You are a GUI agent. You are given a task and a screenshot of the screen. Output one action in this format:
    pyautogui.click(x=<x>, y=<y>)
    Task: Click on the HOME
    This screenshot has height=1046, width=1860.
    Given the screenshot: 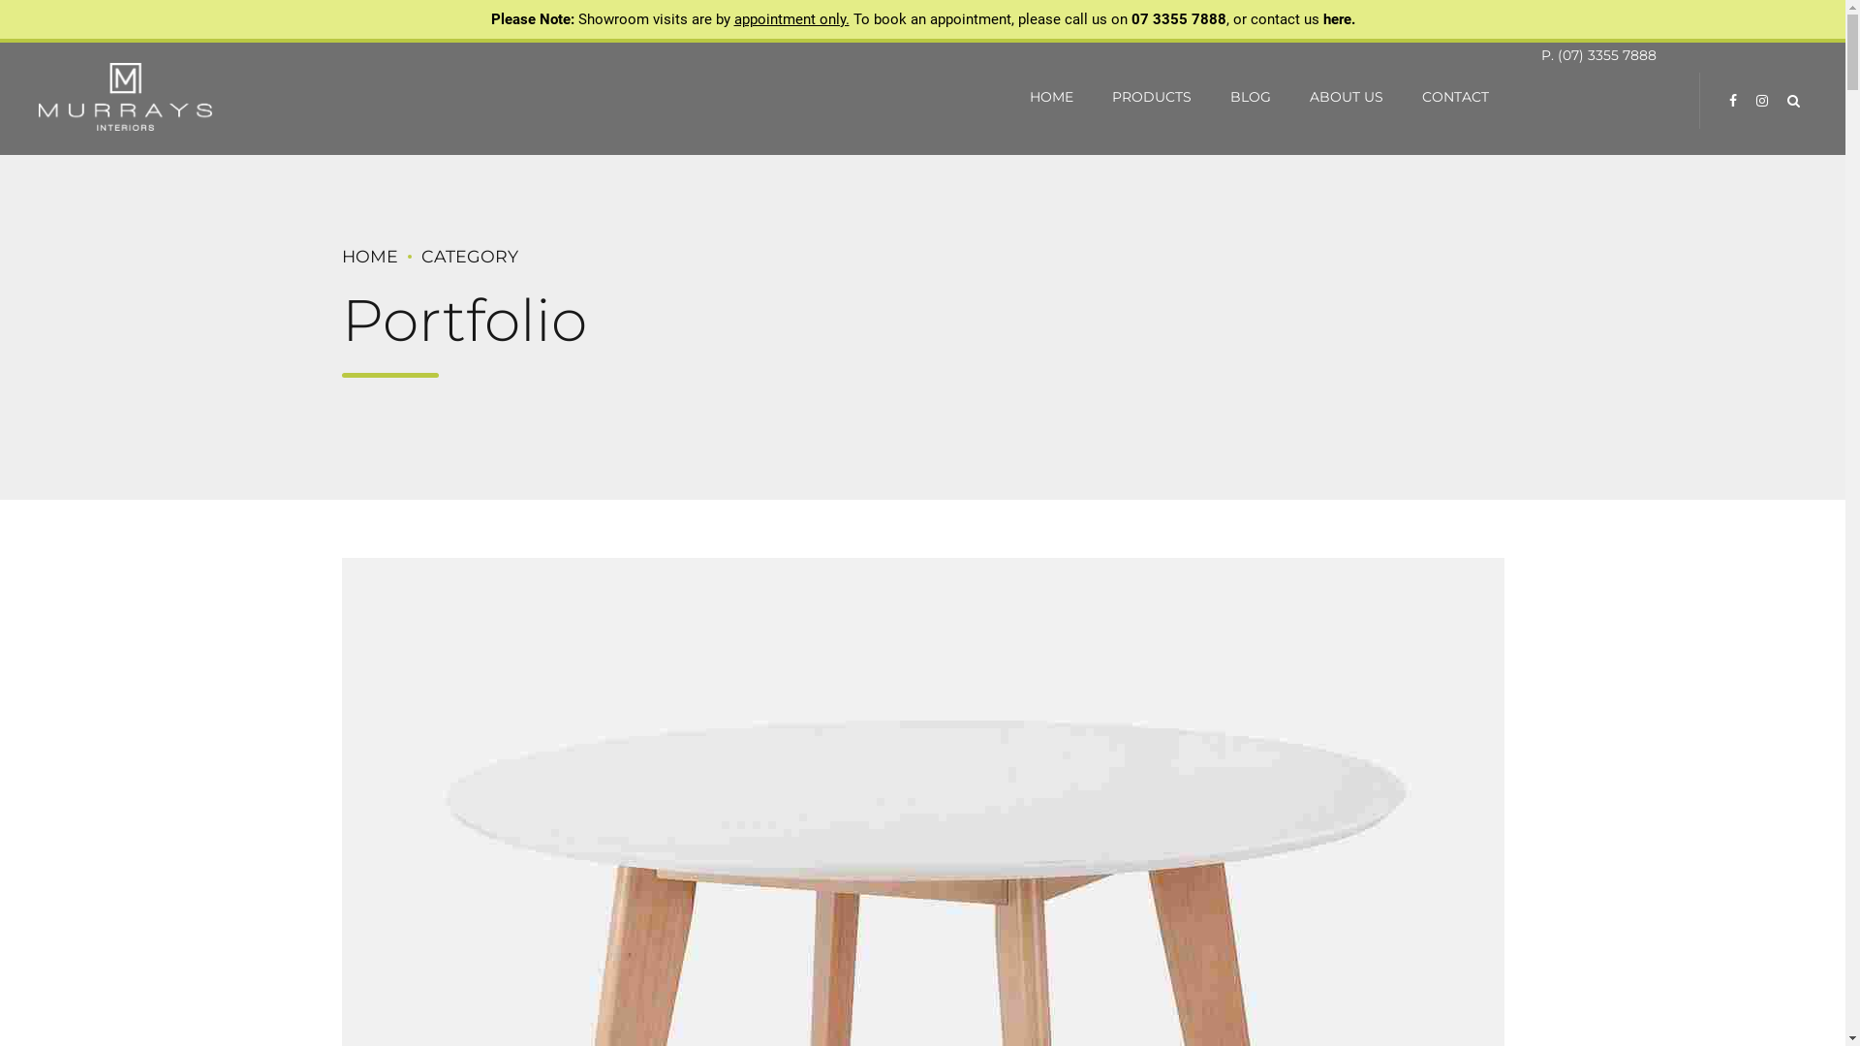 What is the action you would take?
    pyautogui.click(x=369, y=256)
    